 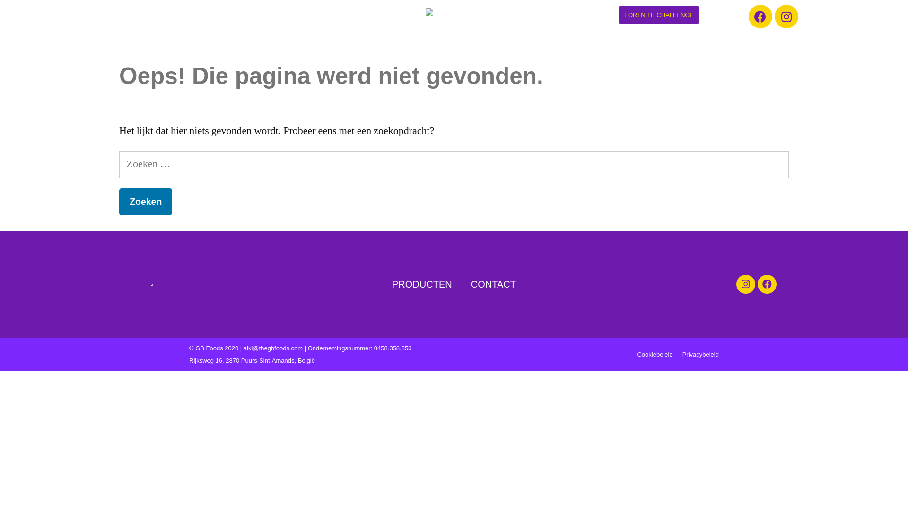 What do you see at coordinates (230, 16) in the screenshot?
I see `CONTACT` at bounding box center [230, 16].